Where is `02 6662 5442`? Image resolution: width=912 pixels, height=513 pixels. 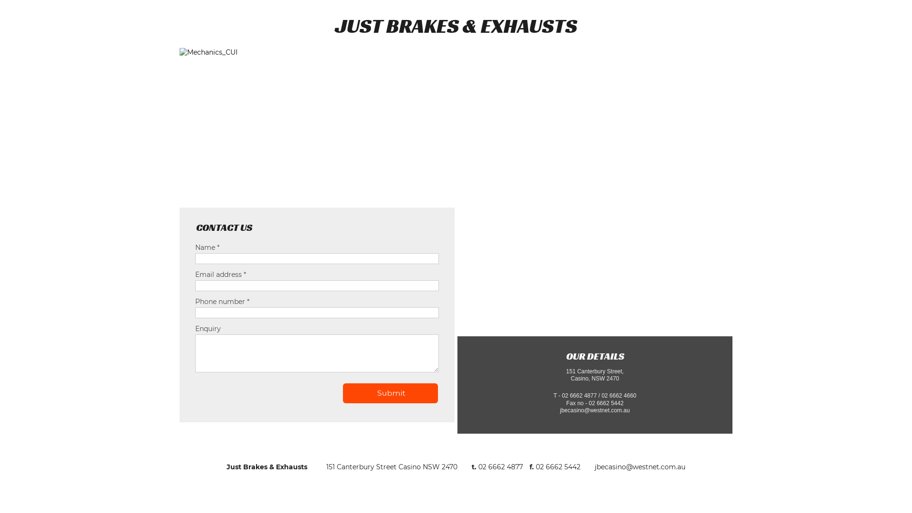 02 6662 5442 is located at coordinates (558, 467).